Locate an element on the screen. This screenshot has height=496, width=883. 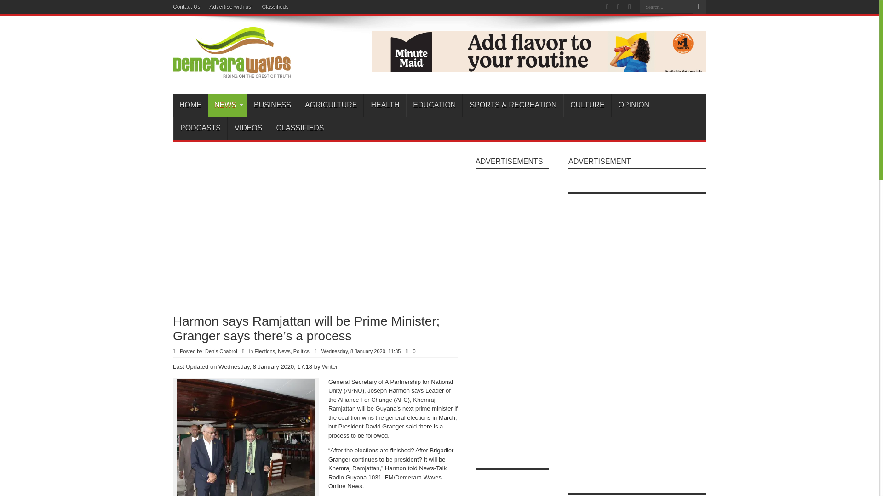
Search... is located at coordinates (666, 6).